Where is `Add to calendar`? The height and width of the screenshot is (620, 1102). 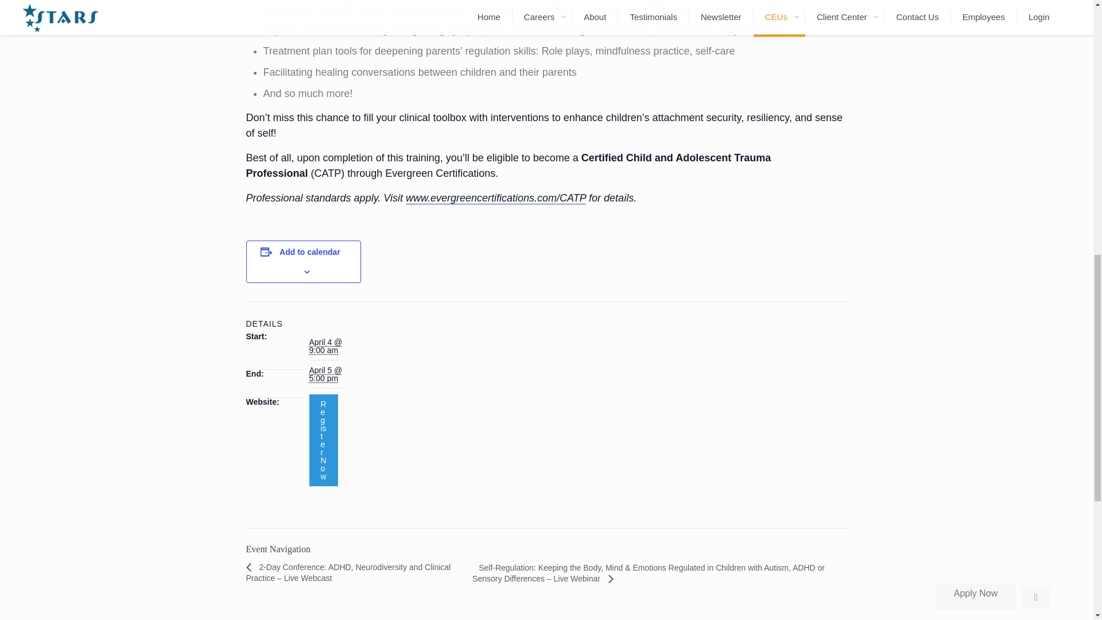 Add to calendar is located at coordinates (310, 251).